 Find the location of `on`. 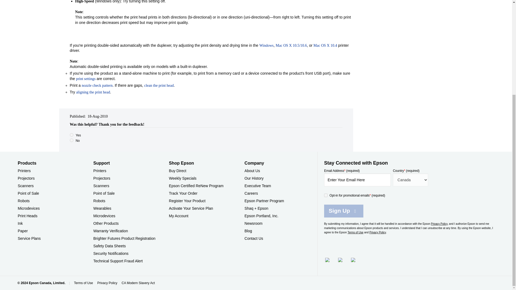

on is located at coordinates (326, 195).